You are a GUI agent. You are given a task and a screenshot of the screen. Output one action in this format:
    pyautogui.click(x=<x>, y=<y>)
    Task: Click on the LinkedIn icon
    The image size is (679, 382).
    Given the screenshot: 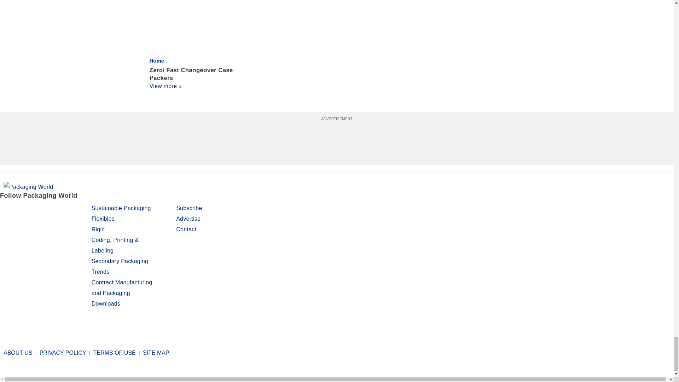 What is the action you would take?
    pyautogui.click(x=44, y=209)
    